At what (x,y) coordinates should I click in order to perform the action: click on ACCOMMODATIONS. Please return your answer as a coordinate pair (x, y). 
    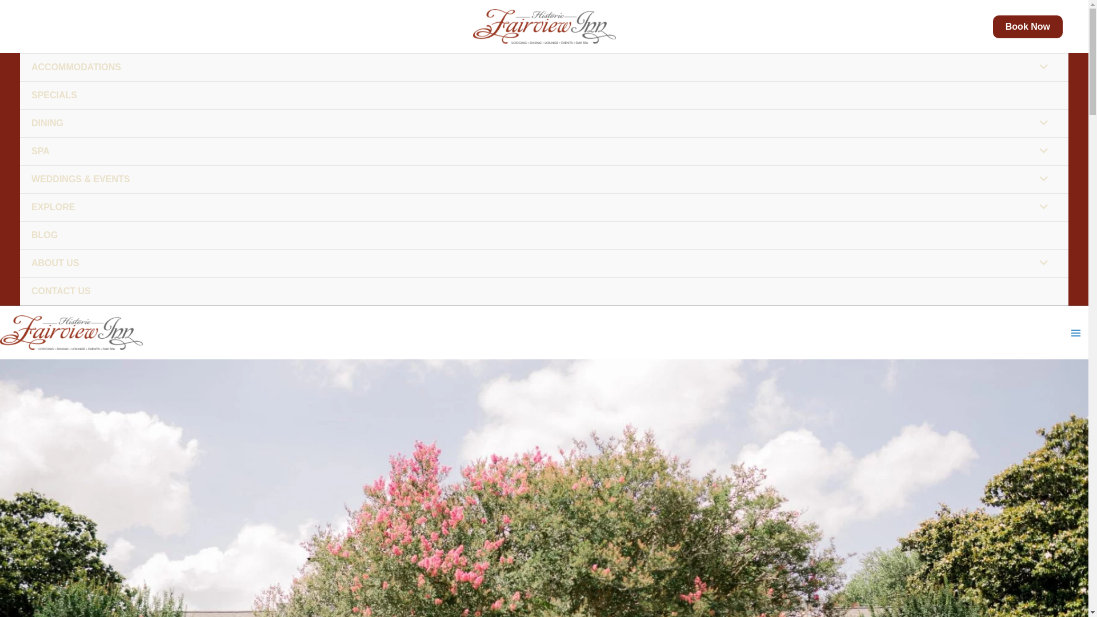
    Looking at the image, I should click on (544, 67).